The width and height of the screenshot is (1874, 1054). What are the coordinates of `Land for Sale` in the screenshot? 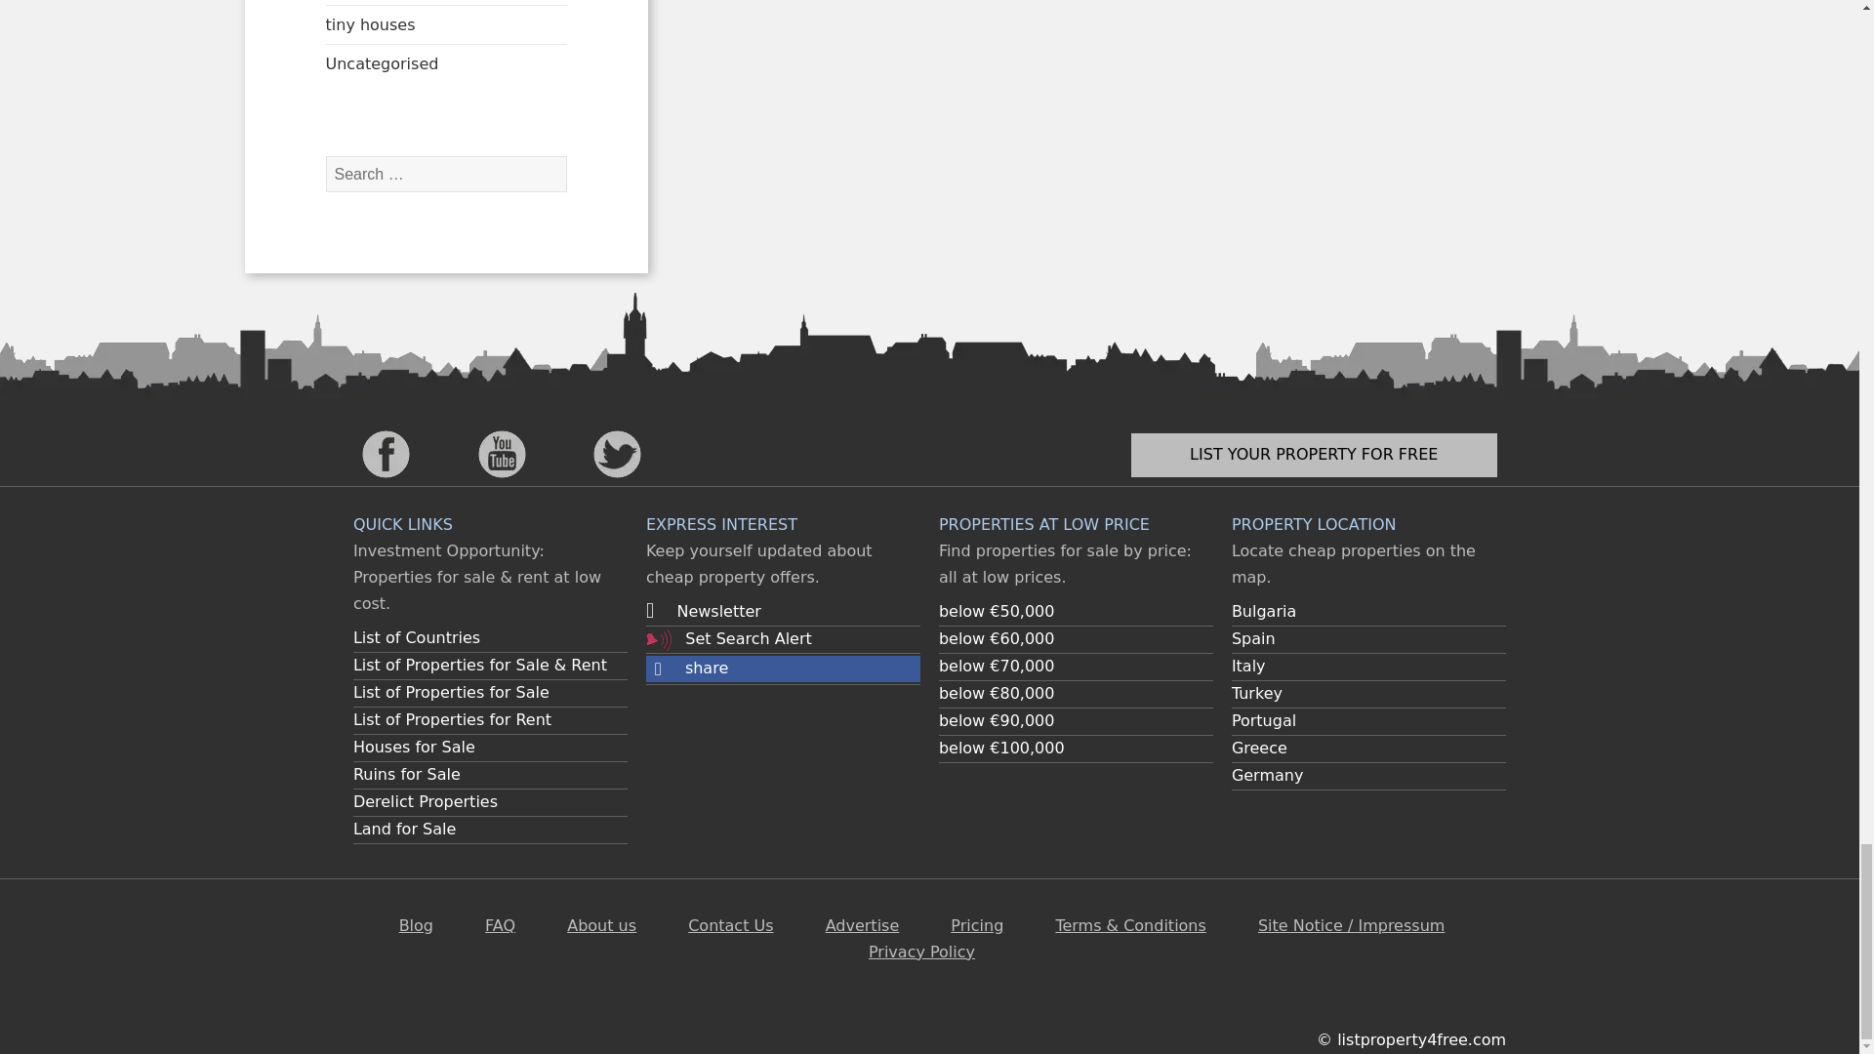 It's located at (404, 829).